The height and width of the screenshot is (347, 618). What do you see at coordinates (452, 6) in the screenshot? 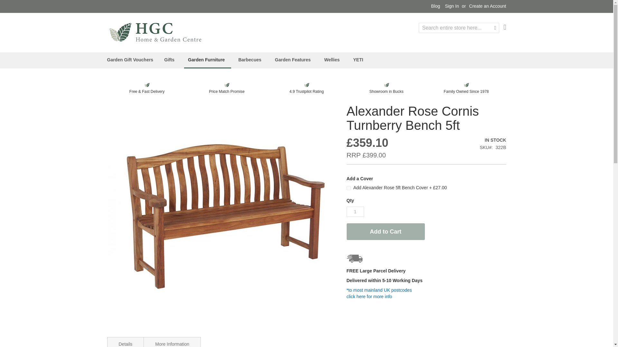
I see `Sign In` at bounding box center [452, 6].